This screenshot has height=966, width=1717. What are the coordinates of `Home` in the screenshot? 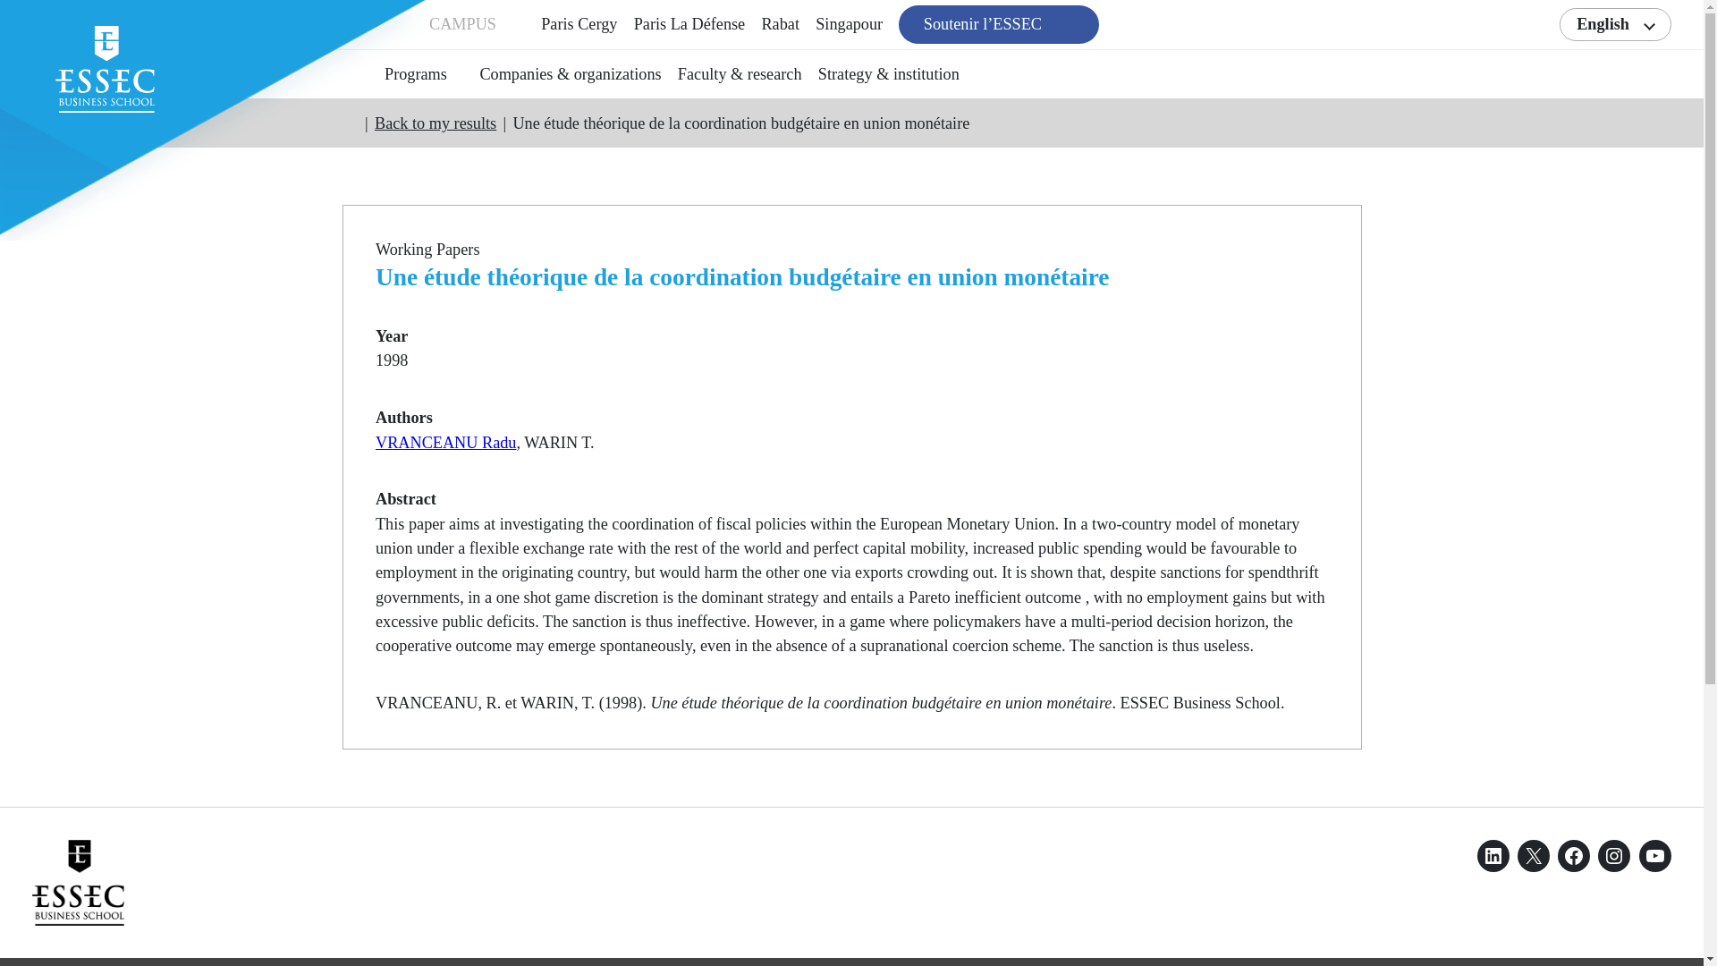 It's located at (349, 123).